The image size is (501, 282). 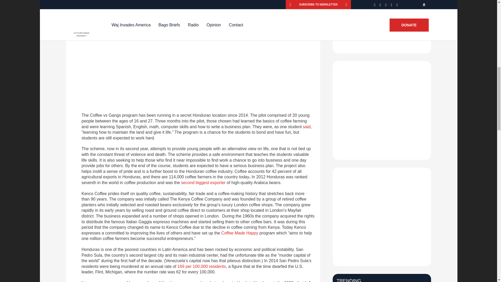 What do you see at coordinates (307, 127) in the screenshot?
I see `said` at bounding box center [307, 127].